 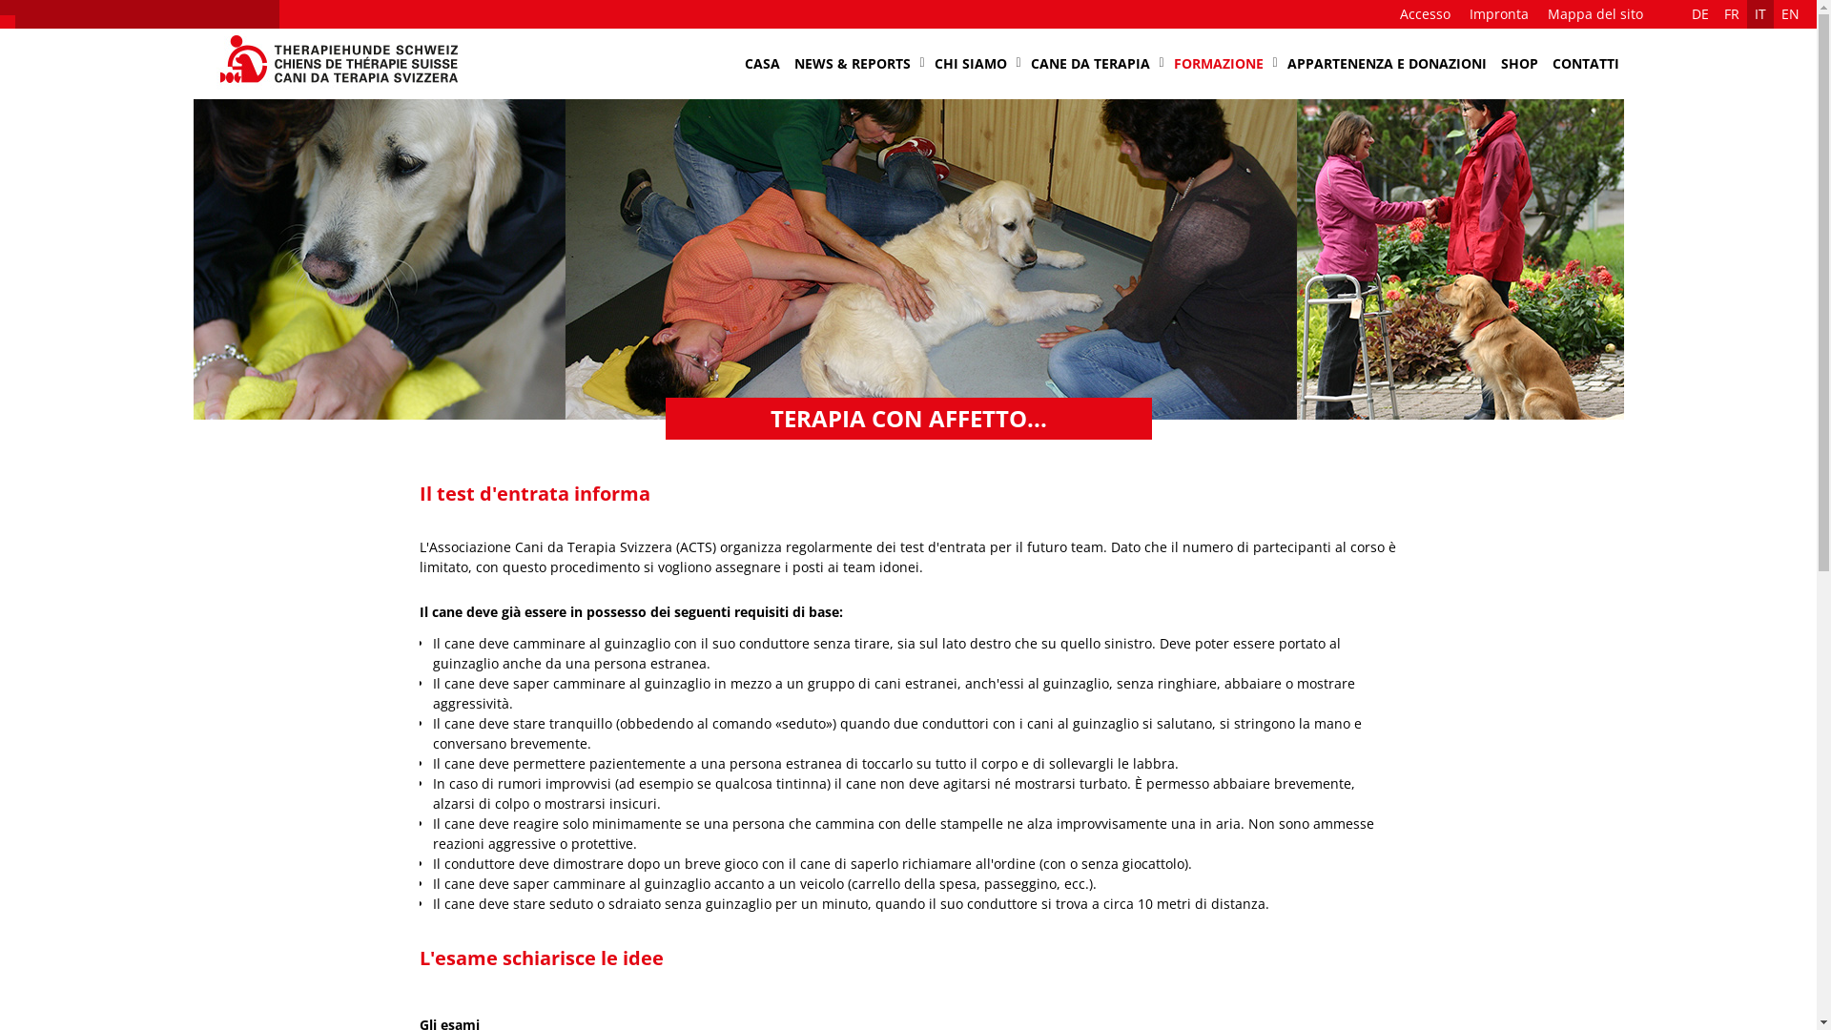 What do you see at coordinates (1732, 14) in the screenshot?
I see `FR` at bounding box center [1732, 14].